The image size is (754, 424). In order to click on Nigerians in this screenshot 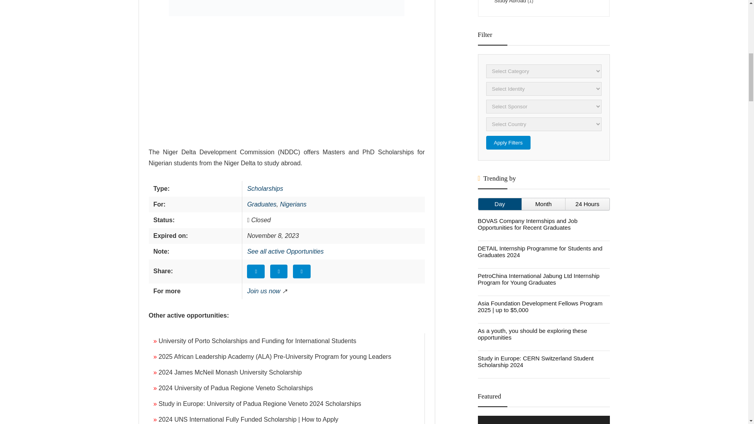, I will do `click(293, 204)`.